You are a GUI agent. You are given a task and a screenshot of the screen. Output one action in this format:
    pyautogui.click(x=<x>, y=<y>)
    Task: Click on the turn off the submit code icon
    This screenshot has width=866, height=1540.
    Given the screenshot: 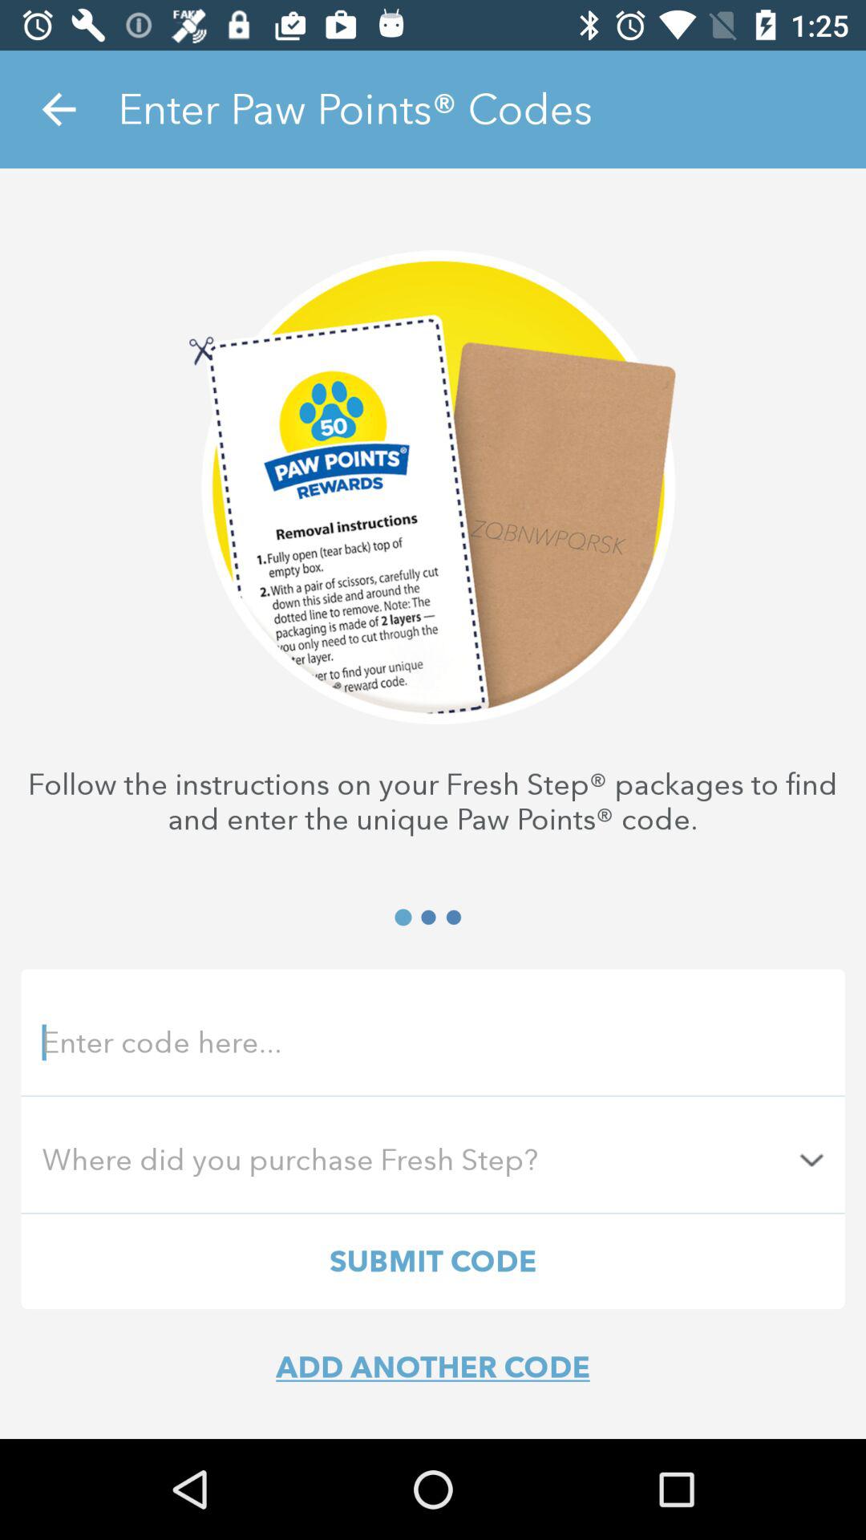 What is the action you would take?
    pyautogui.click(x=433, y=1261)
    